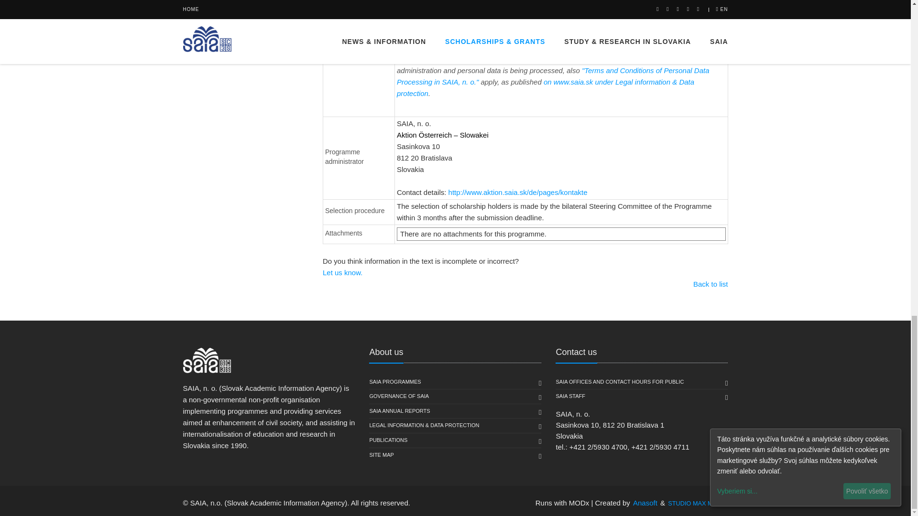 This screenshot has width=918, height=516. Describe the element at coordinates (640, 8) in the screenshot. I see `grants.saia.sk` at that location.